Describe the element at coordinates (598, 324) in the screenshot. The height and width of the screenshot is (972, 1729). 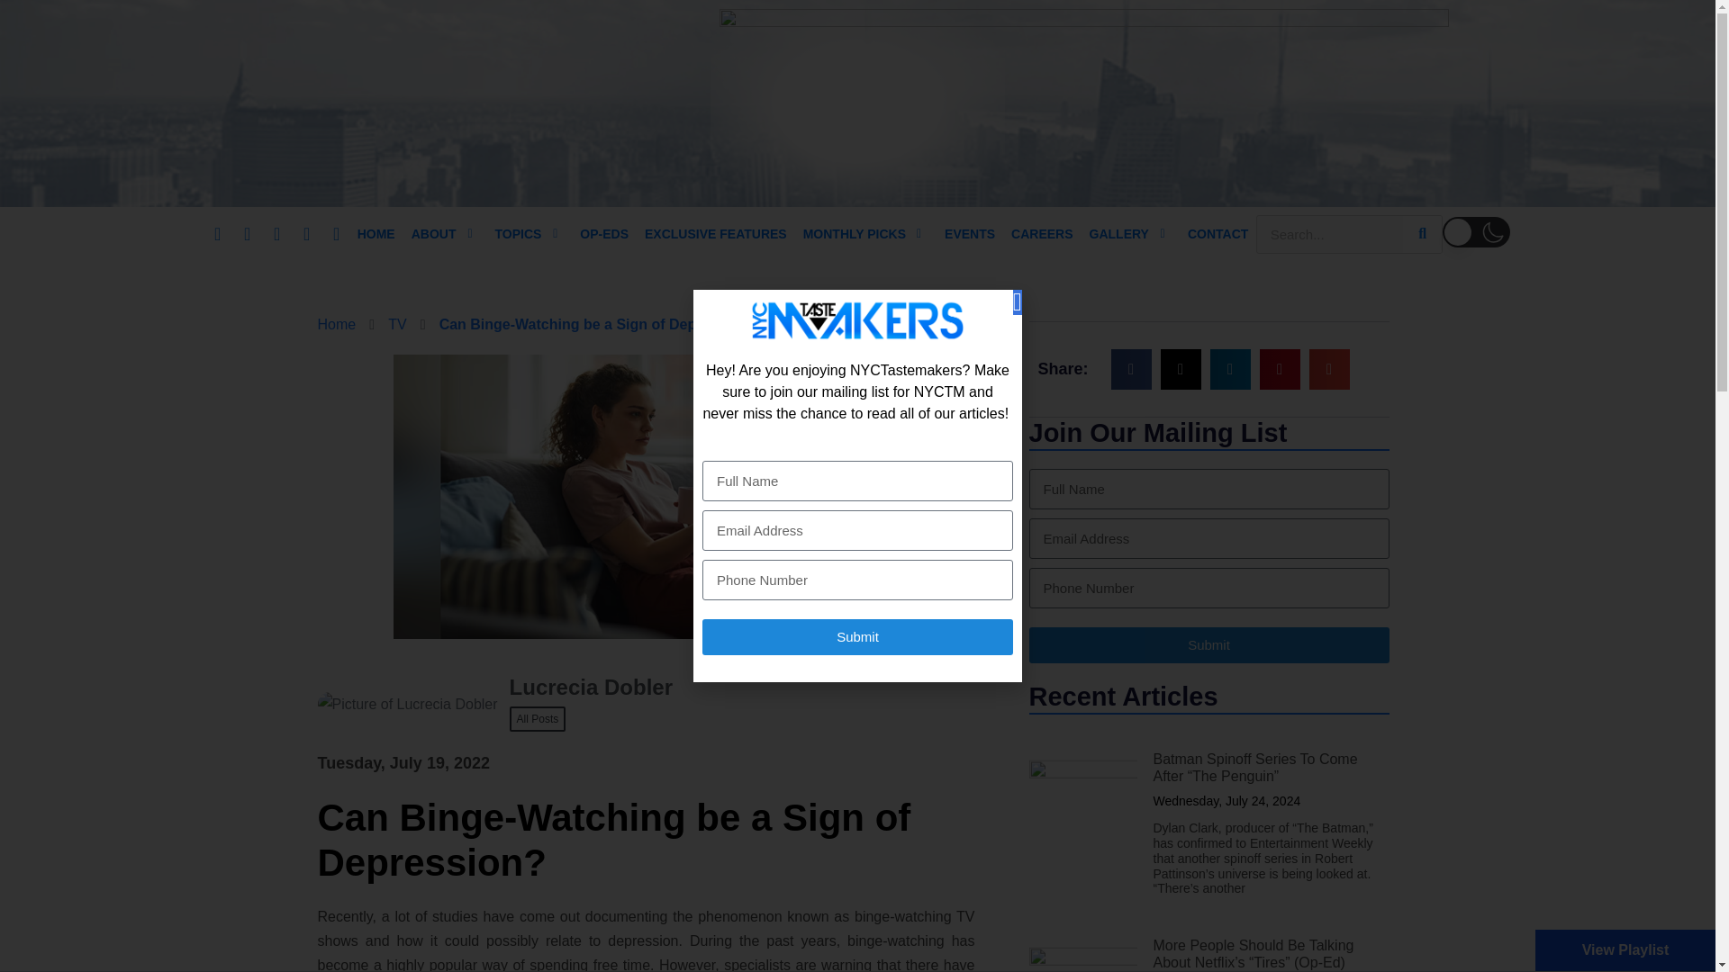
I see `Can Binge-Watching be a Sign of Depression?` at that location.